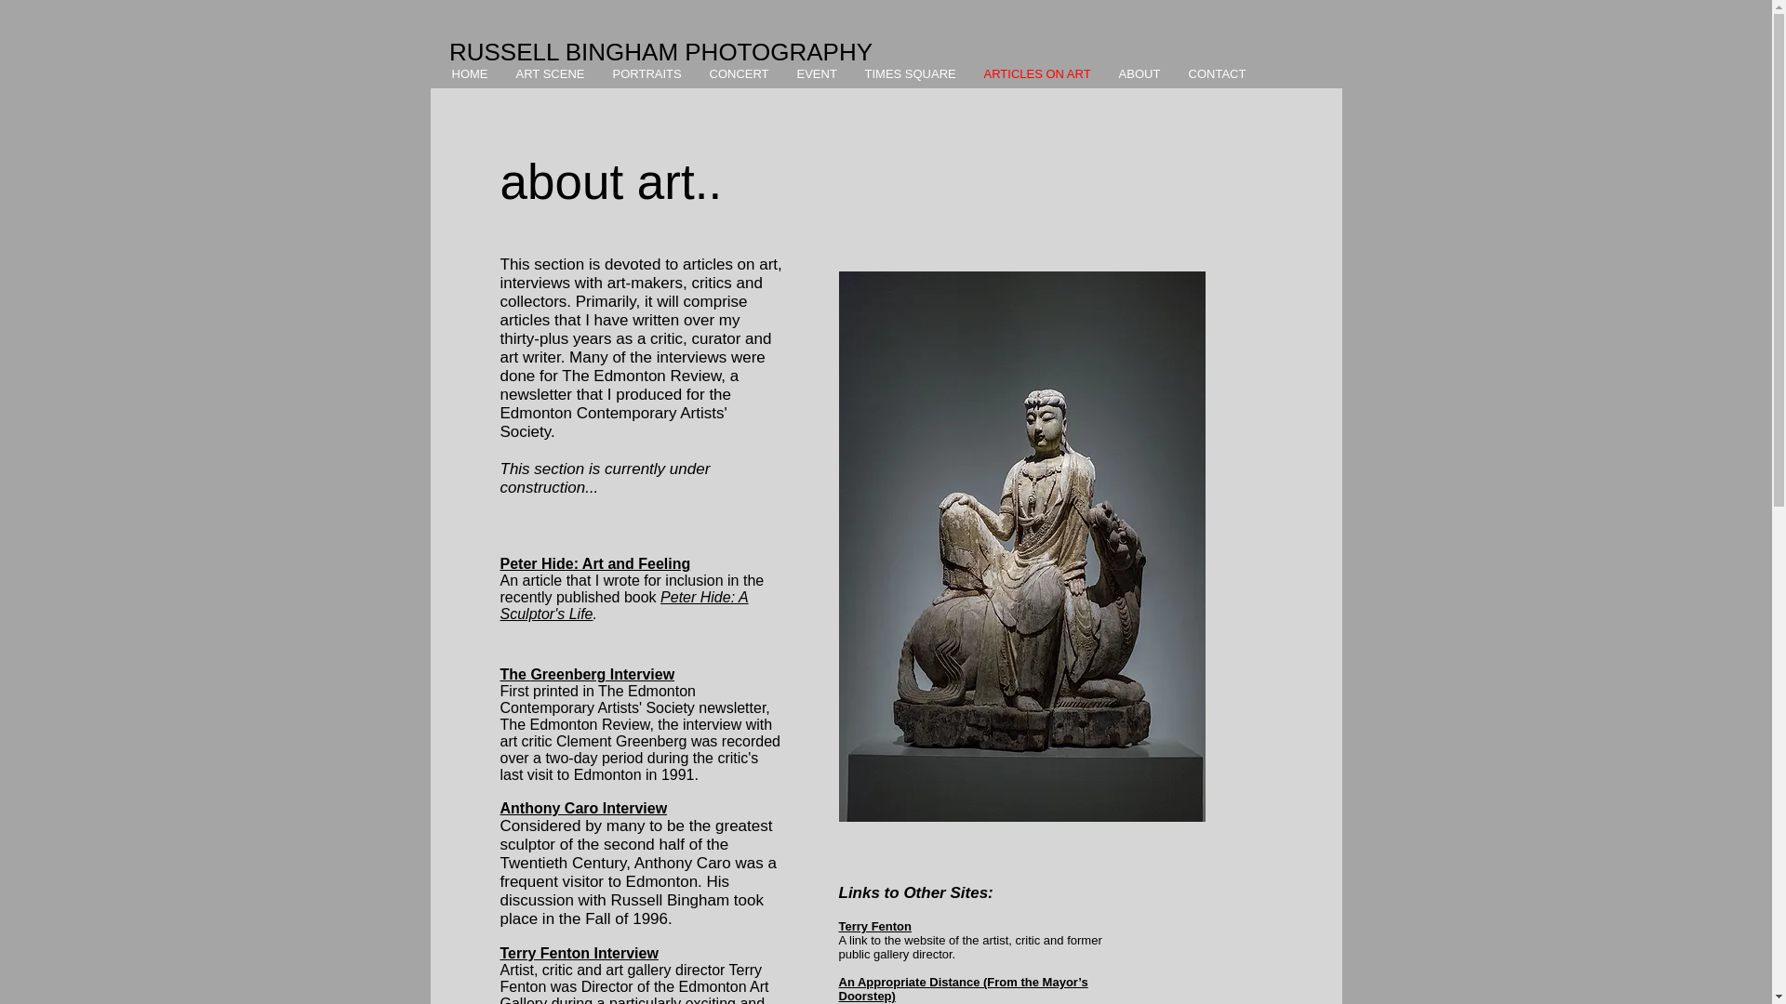 This screenshot has width=1786, height=1004. I want to click on Anthony Caro Interview, so click(584, 808).